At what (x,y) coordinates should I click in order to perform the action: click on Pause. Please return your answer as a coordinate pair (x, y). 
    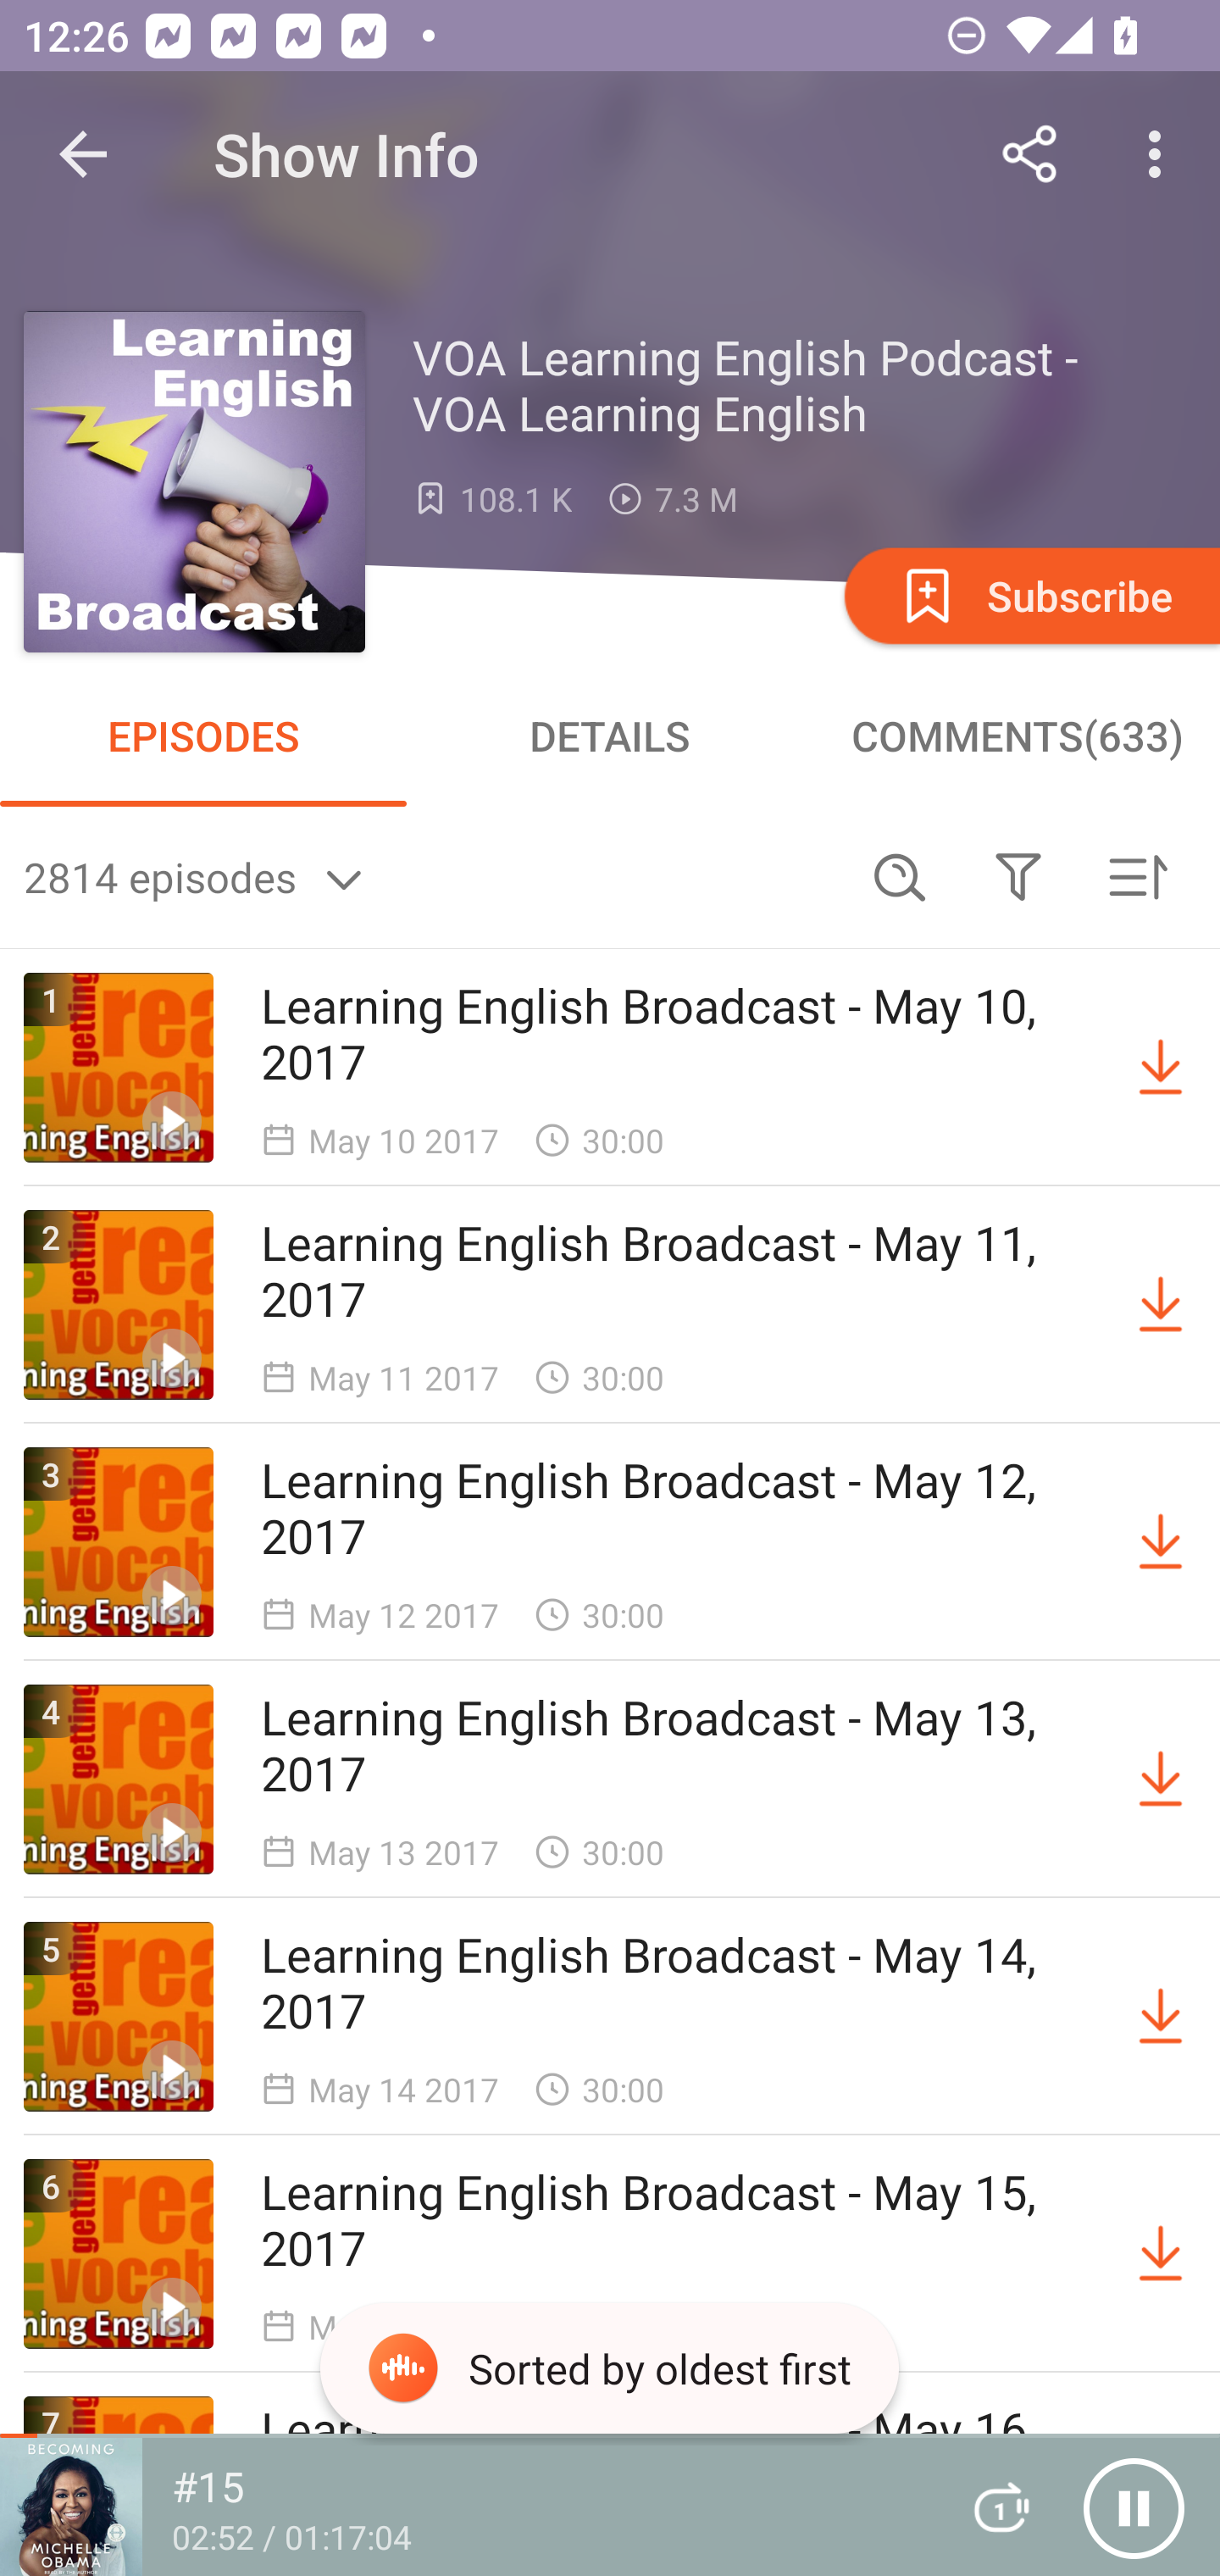
    Looking at the image, I should click on (1134, 2507).